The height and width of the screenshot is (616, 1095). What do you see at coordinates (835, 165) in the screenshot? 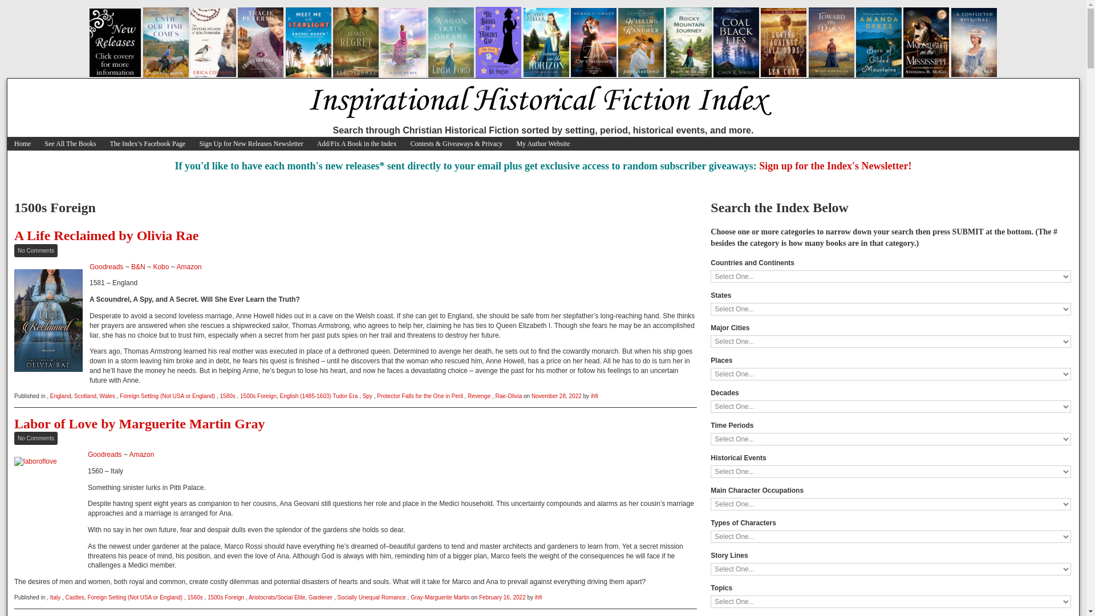
I see `Home` at bounding box center [835, 165].